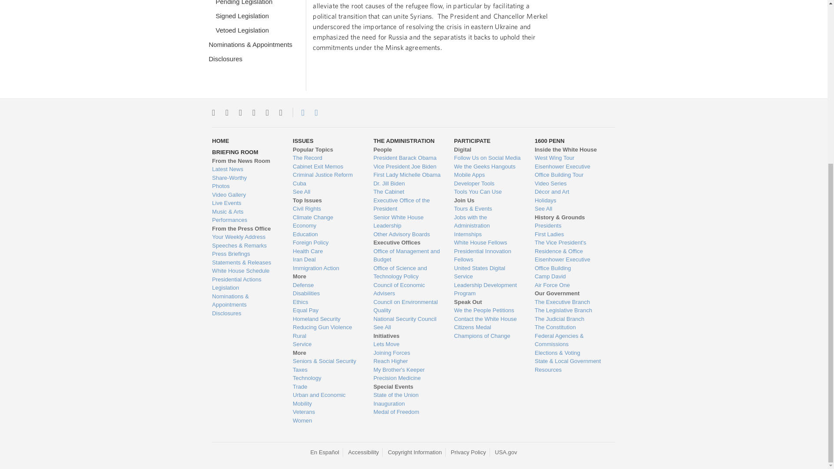 The width and height of the screenshot is (834, 469). What do you see at coordinates (245, 169) in the screenshot?
I see `Read the latest blog posts from 1600 Pennsylvania Ave` at bounding box center [245, 169].